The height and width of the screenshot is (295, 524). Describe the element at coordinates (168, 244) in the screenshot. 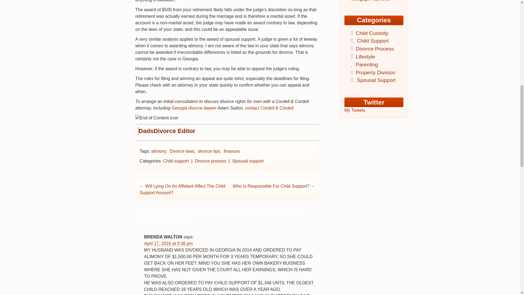

I see `April 17, 2016 at 3:36 pm` at that location.